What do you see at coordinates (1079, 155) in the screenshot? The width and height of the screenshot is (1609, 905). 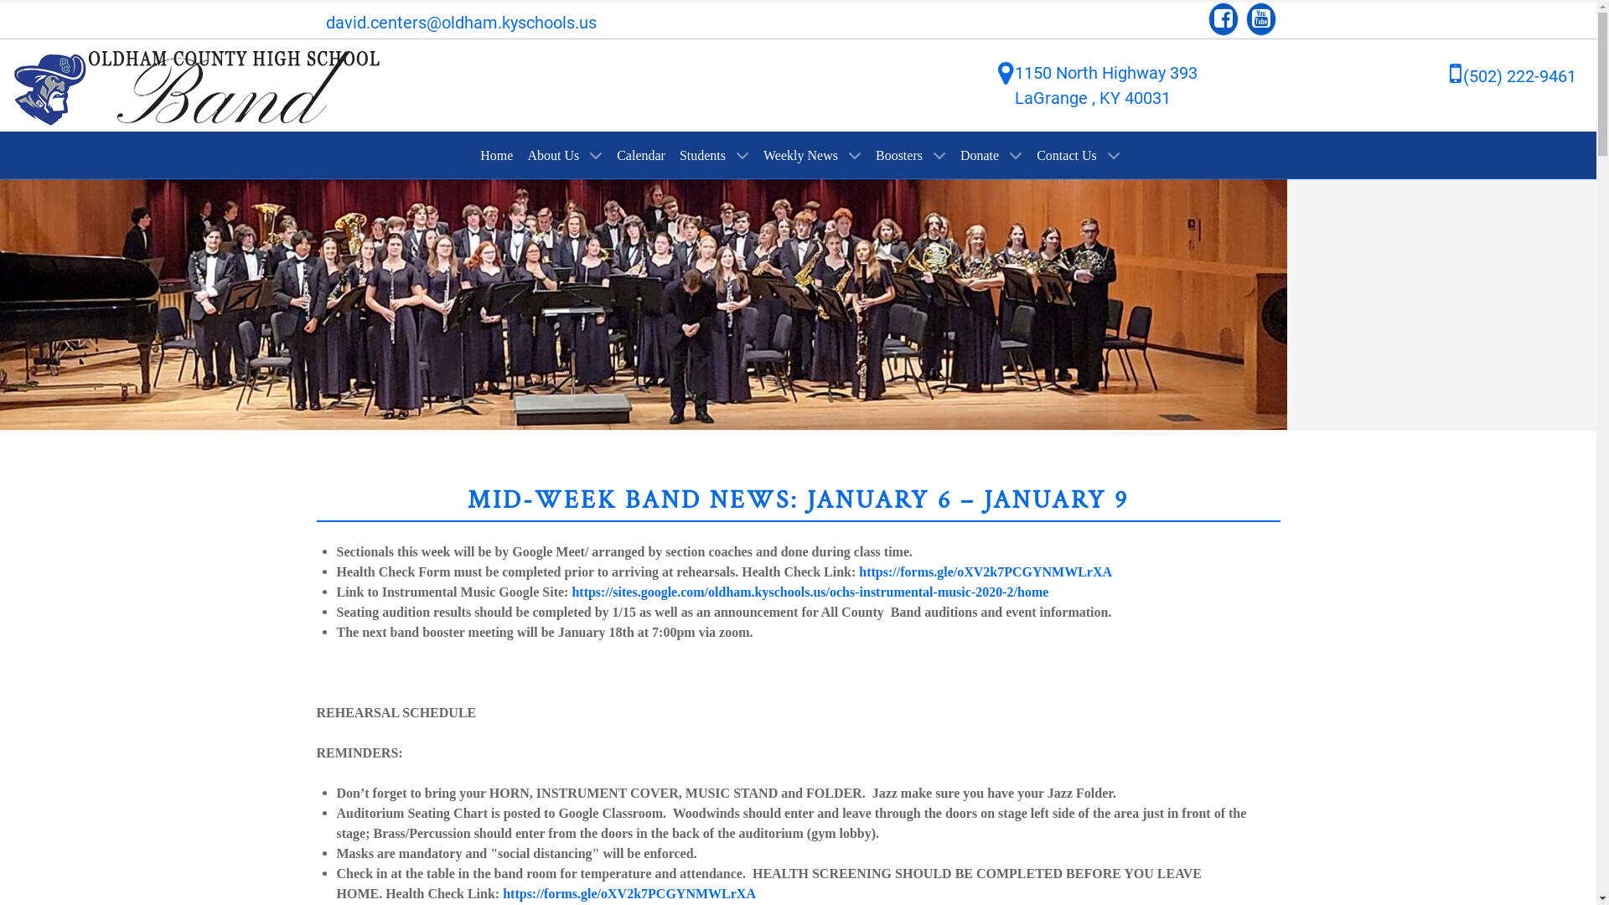 I see `Contact Us` at bounding box center [1079, 155].